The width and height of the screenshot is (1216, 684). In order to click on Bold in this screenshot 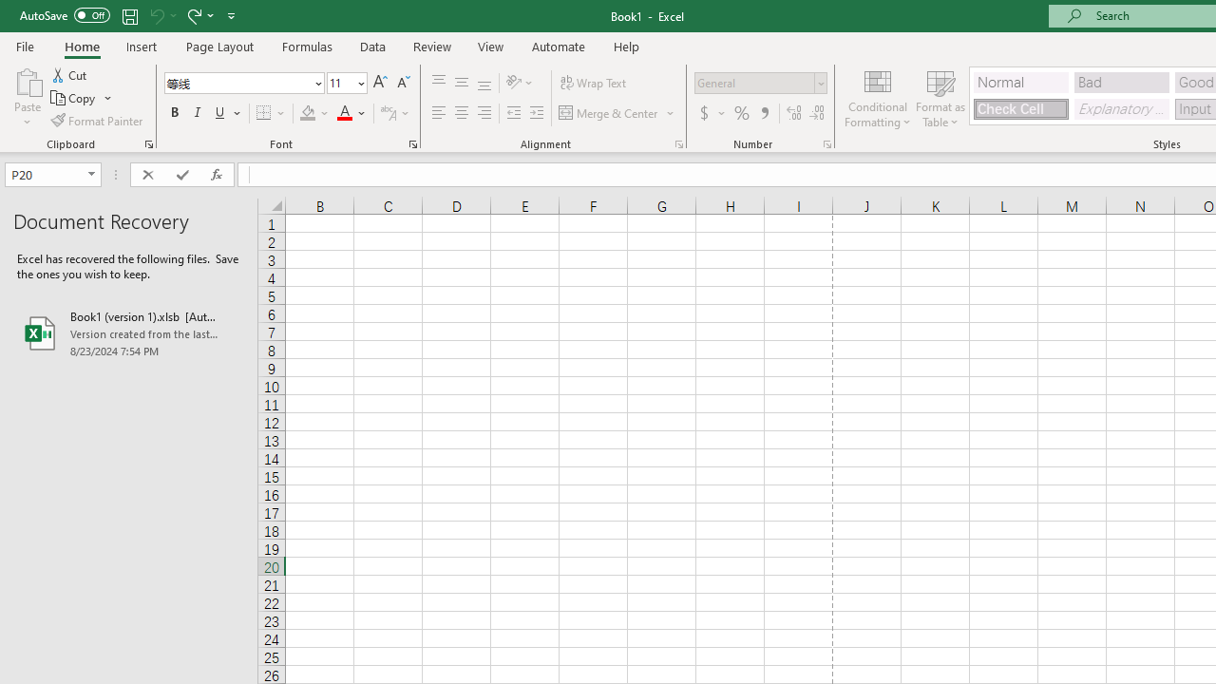, I will do `click(174, 114)`.